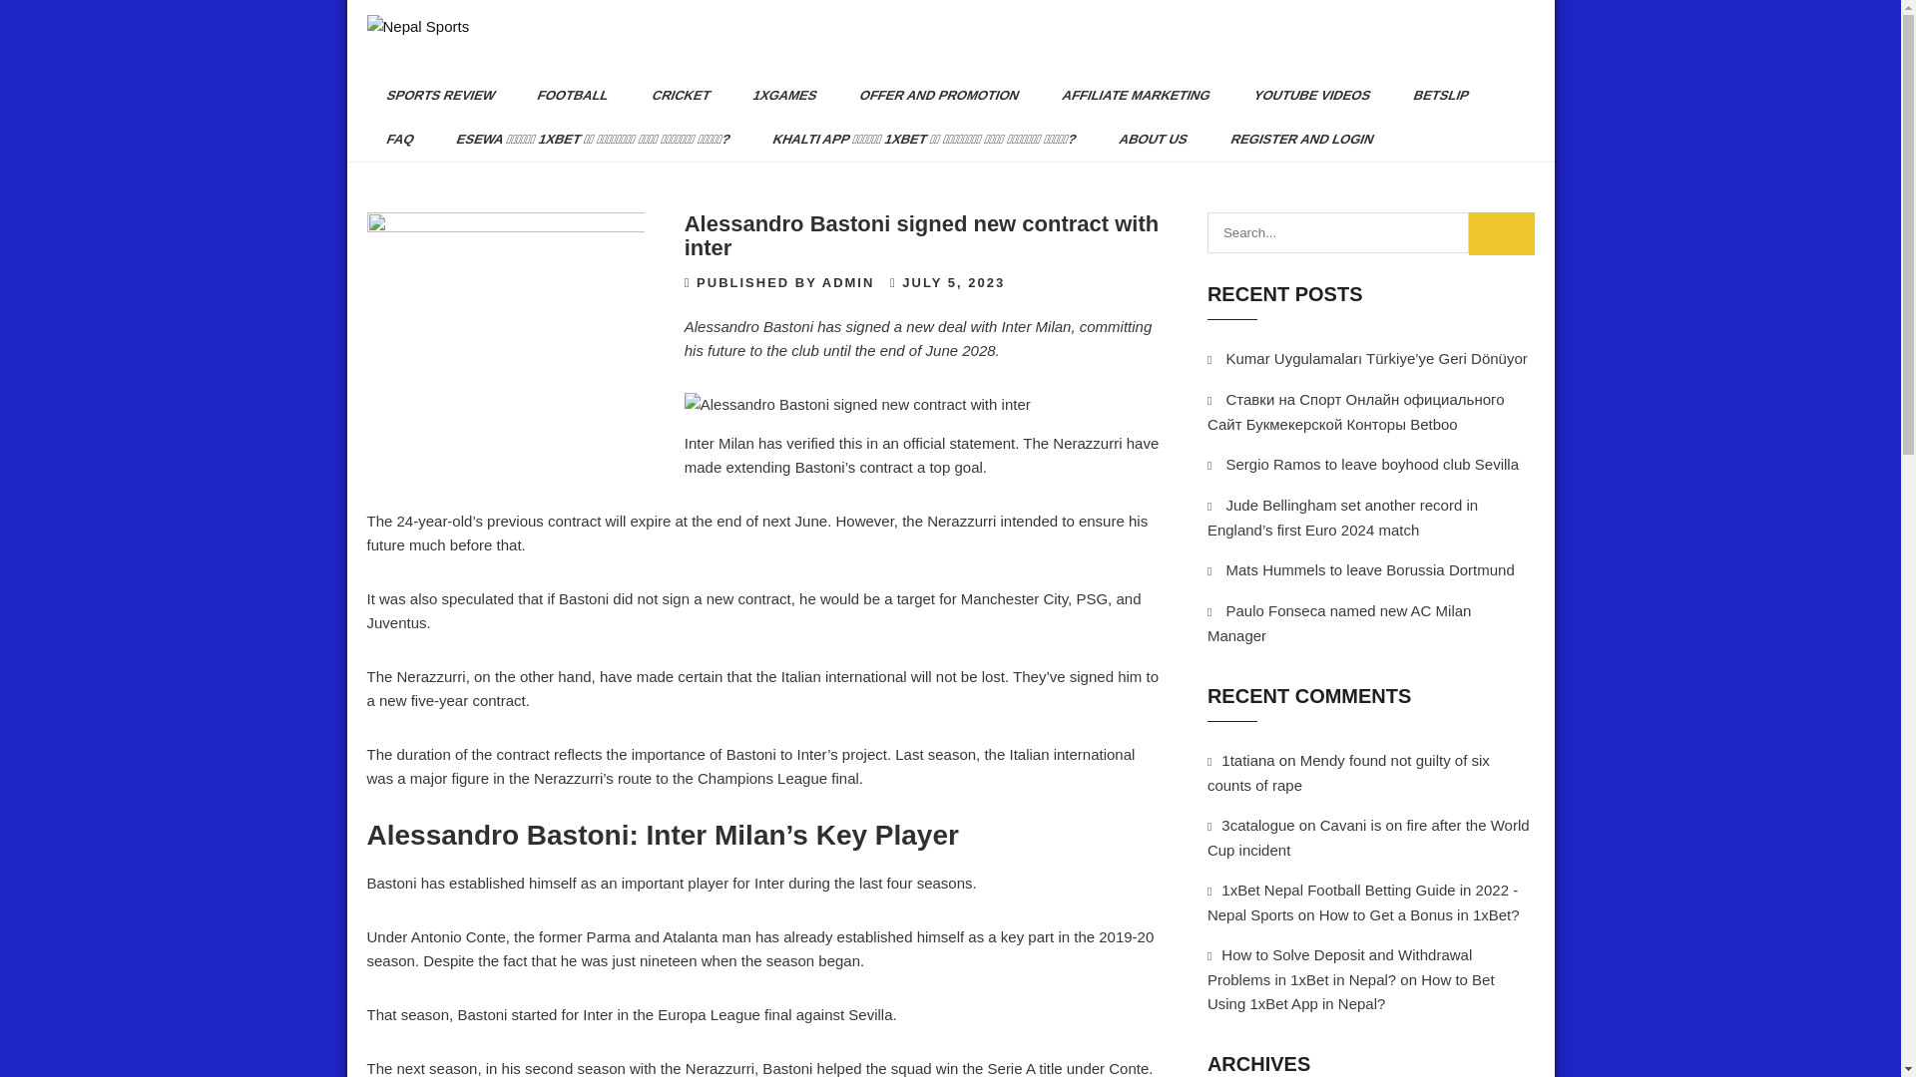  I want to click on Nepal Sports, so click(407, 71).